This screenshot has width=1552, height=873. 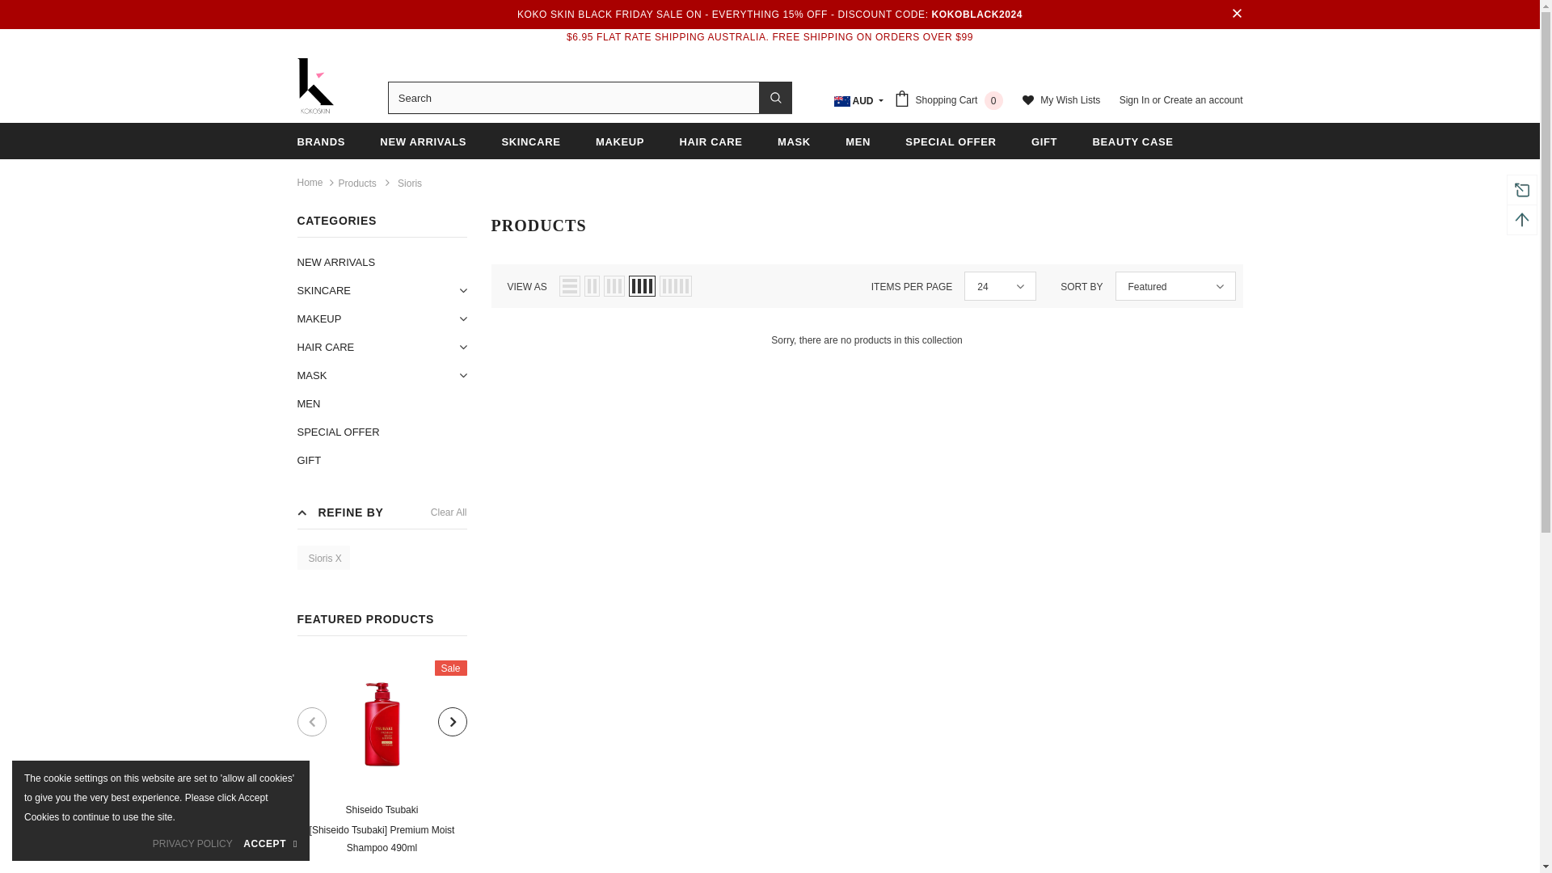 What do you see at coordinates (1132, 141) in the screenshot?
I see `BEAUTY CASE` at bounding box center [1132, 141].